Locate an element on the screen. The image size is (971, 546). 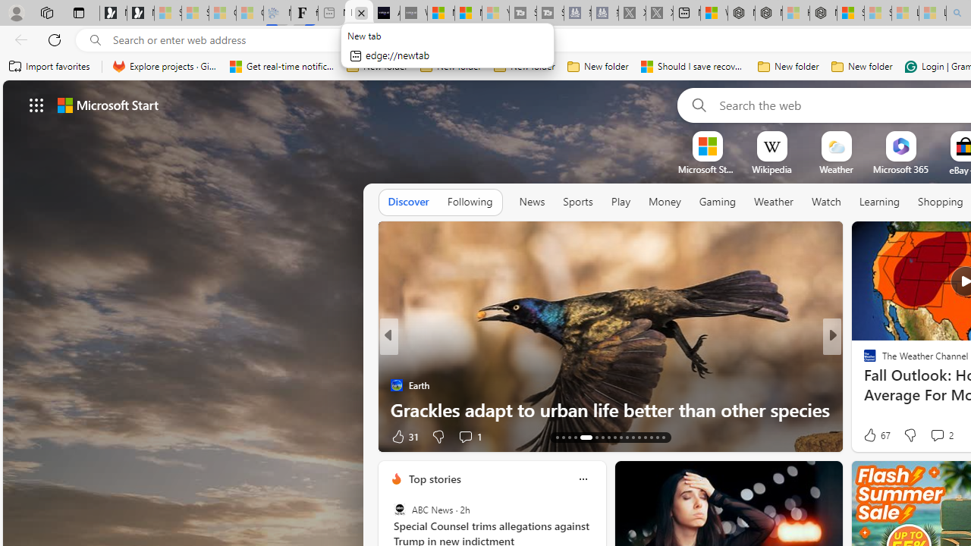
View comments 4 Comment is located at coordinates (936, 435).